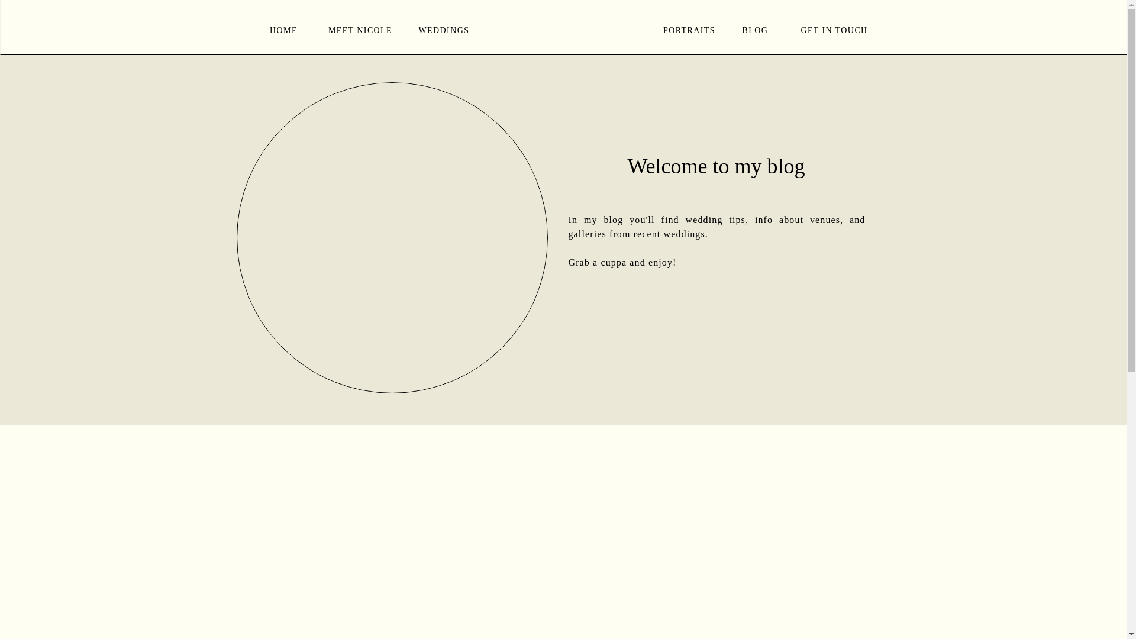 This screenshot has width=1136, height=639. What do you see at coordinates (360, 29) in the screenshot?
I see `MEET NICOLE` at bounding box center [360, 29].